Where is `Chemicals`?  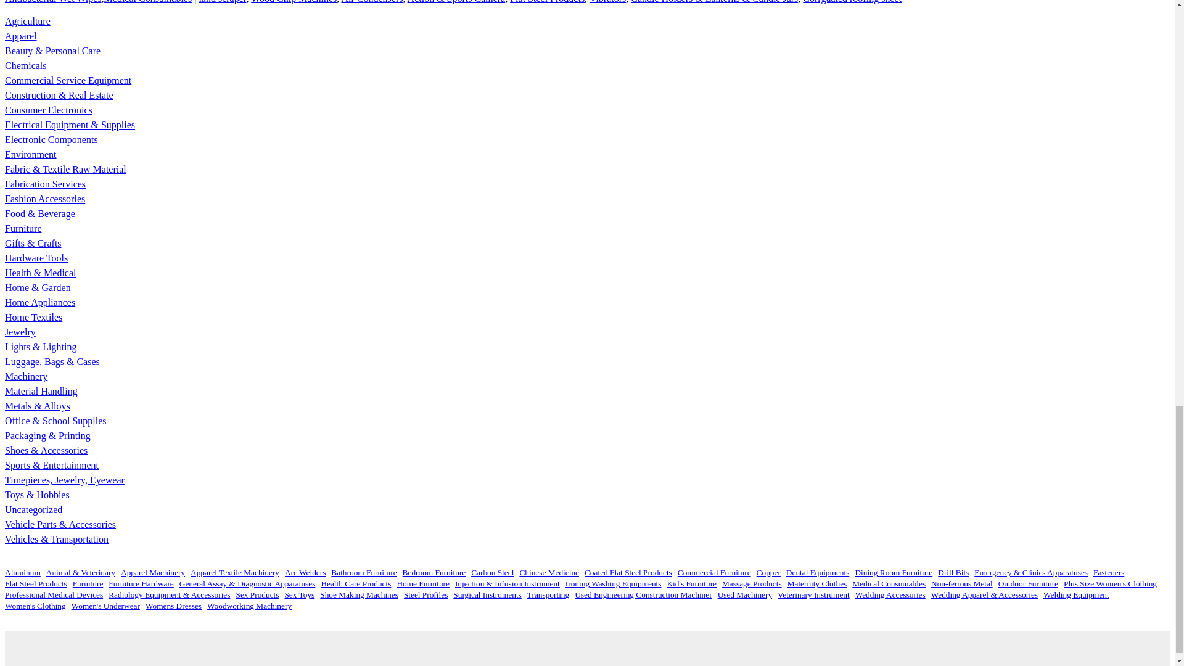 Chemicals is located at coordinates (26, 65).